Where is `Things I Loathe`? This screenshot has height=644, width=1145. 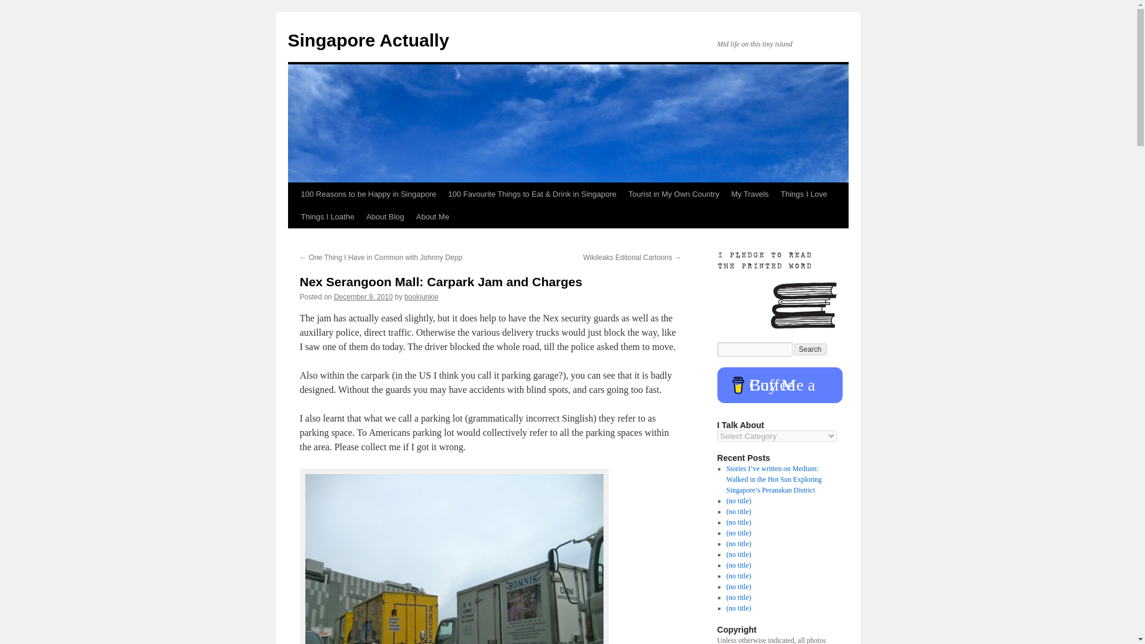
Things I Loathe is located at coordinates (327, 217).